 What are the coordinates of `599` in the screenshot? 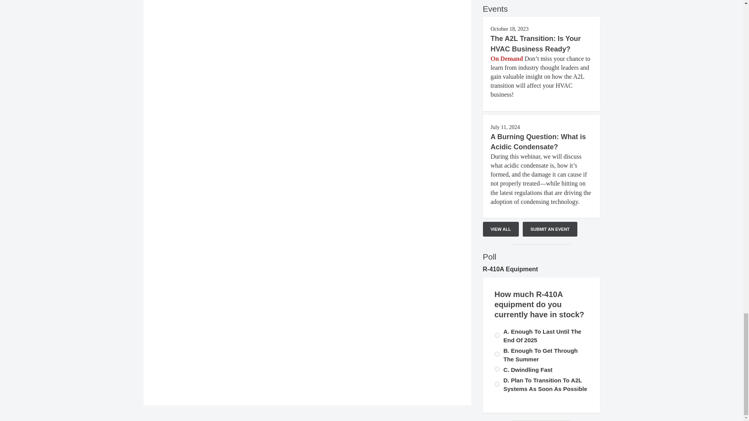 It's located at (497, 384).